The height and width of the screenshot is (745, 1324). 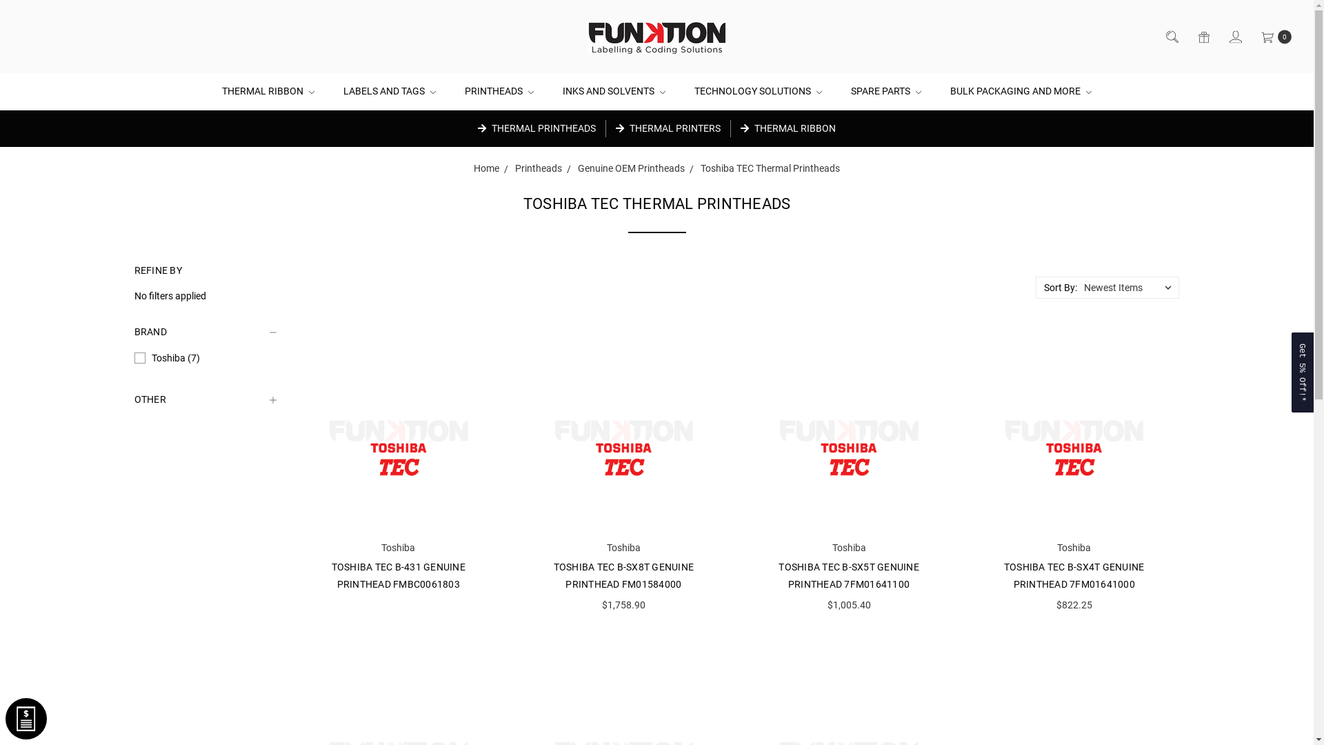 What do you see at coordinates (656, 37) in the screenshot?
I see `Funktion Australia | Printing & Labelling` at bounding box center [656, 37].